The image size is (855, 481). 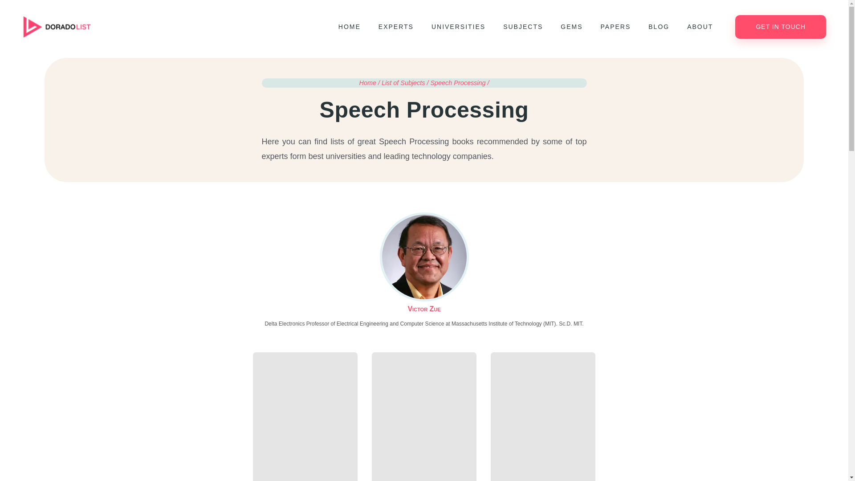 I want to click on ABOUT, so click(x=700, y=27).